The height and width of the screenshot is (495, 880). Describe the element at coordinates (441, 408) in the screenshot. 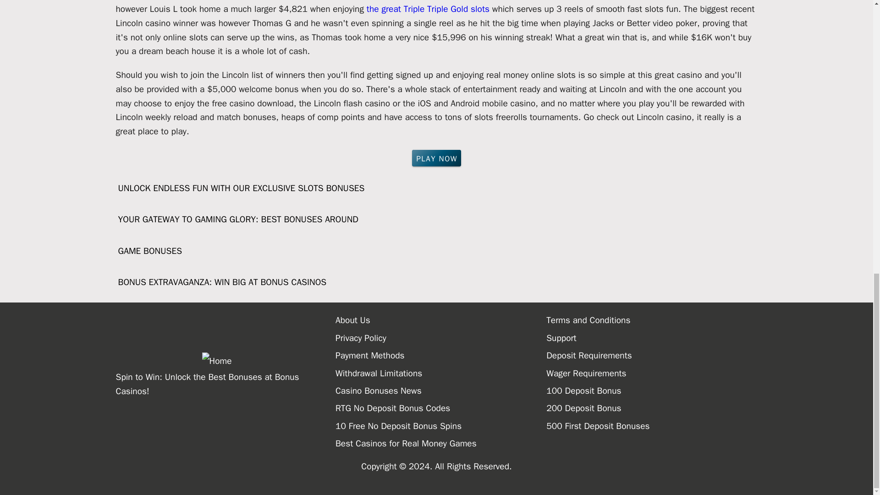

I see `RTG No Deposit Bonus Codes` at that location.